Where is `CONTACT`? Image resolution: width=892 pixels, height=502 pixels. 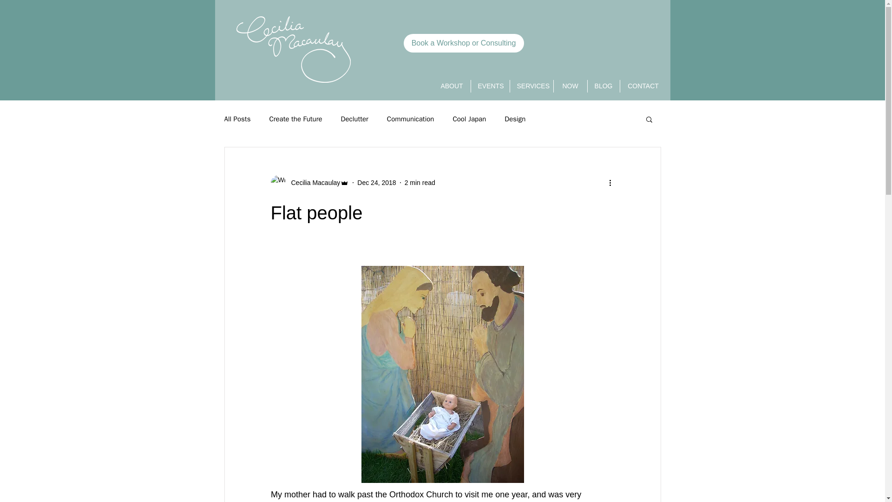
CONTACT is located at coordinates (643, 86).